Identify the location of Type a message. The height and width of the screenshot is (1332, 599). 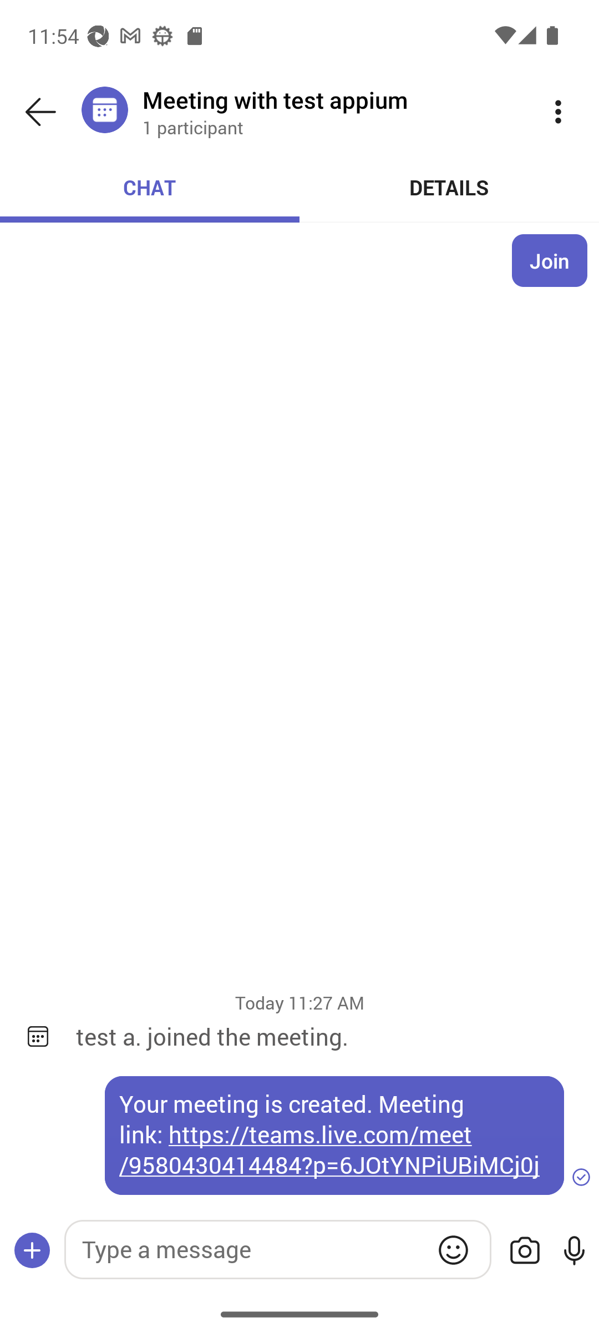
(277, 1249).